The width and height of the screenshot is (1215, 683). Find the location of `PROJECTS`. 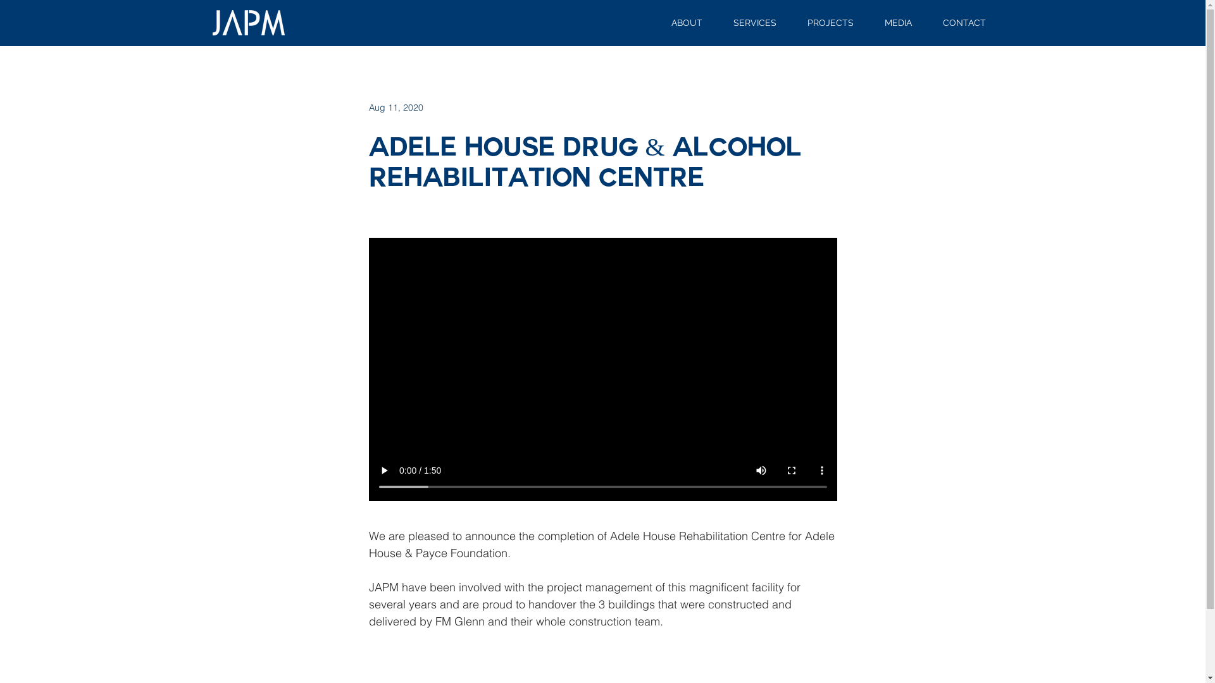

PROJECTS is located at coordinates (831, 23).